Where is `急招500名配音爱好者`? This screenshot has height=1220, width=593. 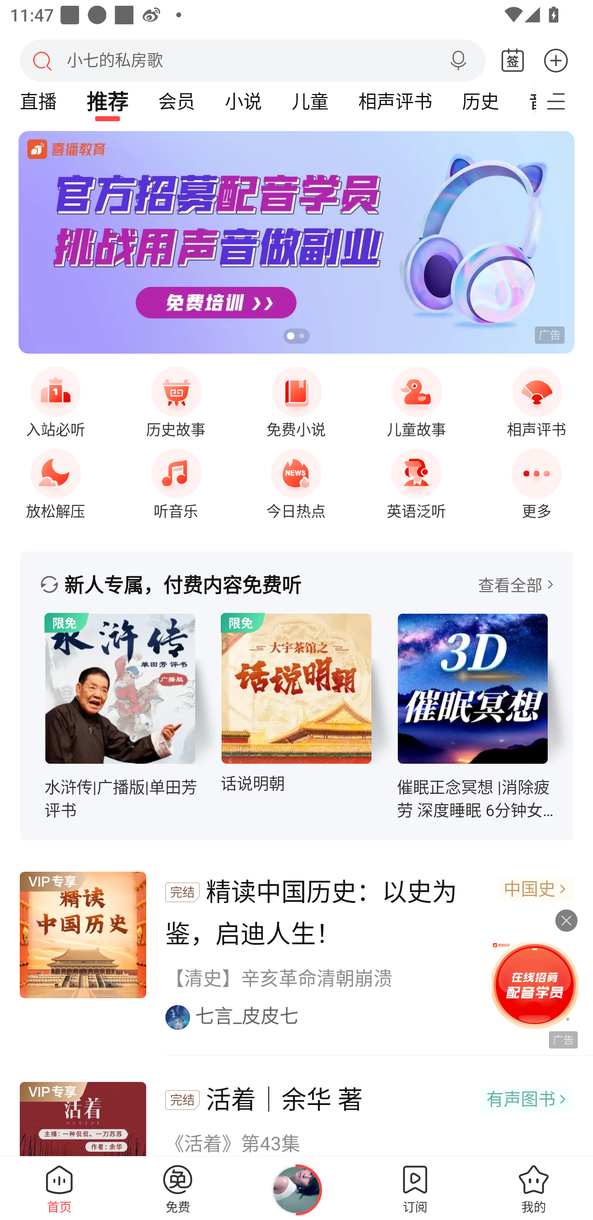 急招500名配音爱好者 is located at coordinates (296, 242).